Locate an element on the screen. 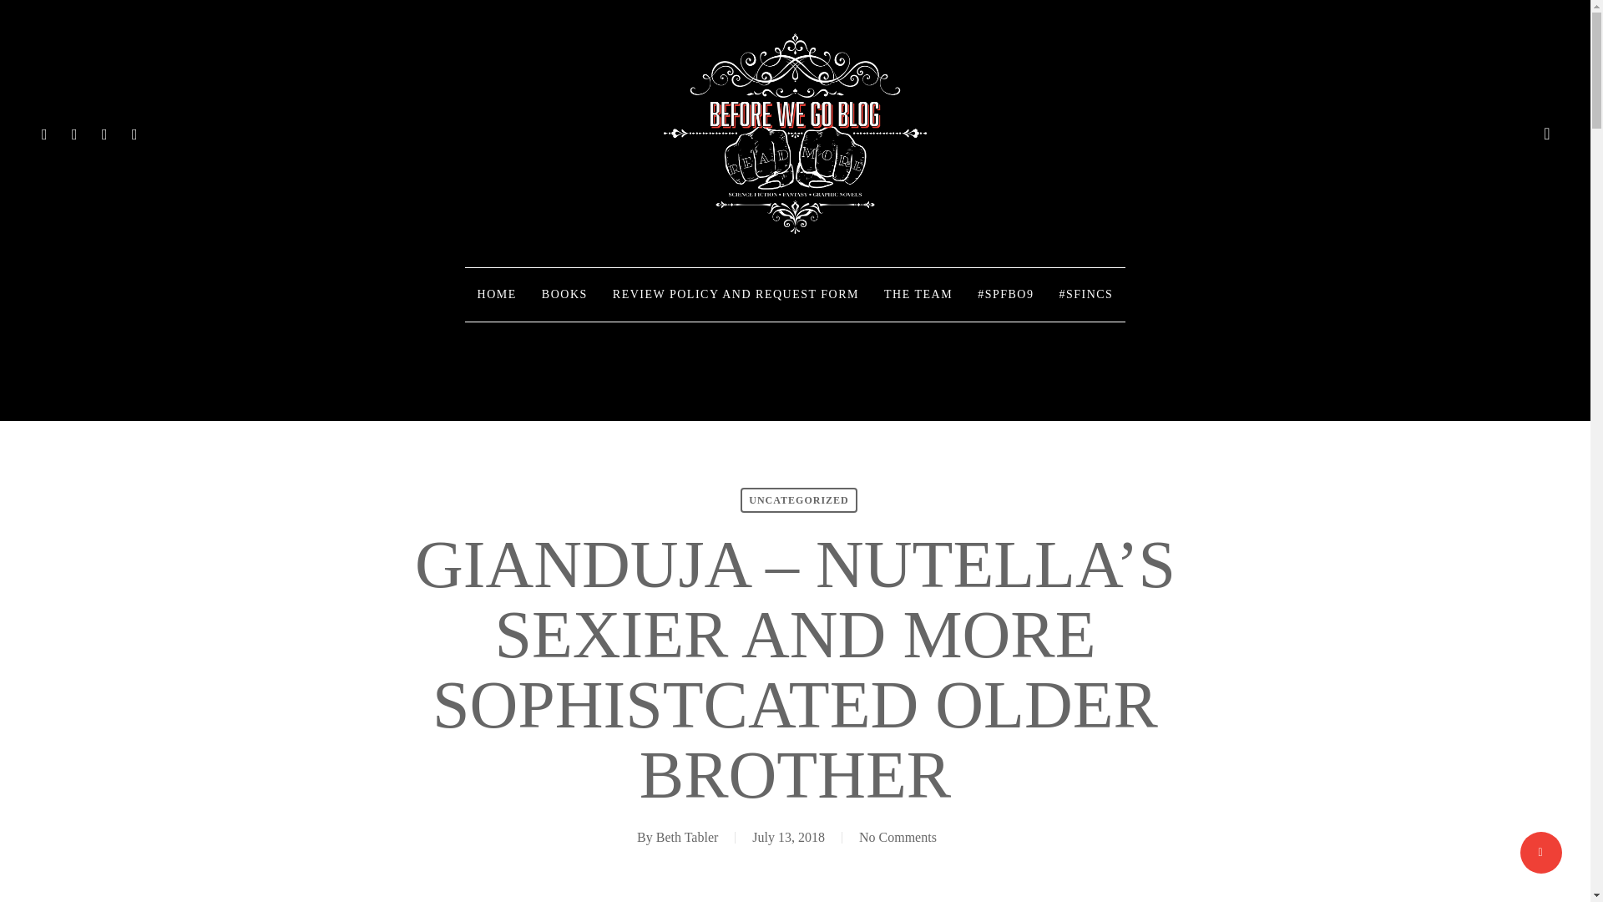 The image size is (1603, 902). TWITTER is located at coordinates (45, 134).